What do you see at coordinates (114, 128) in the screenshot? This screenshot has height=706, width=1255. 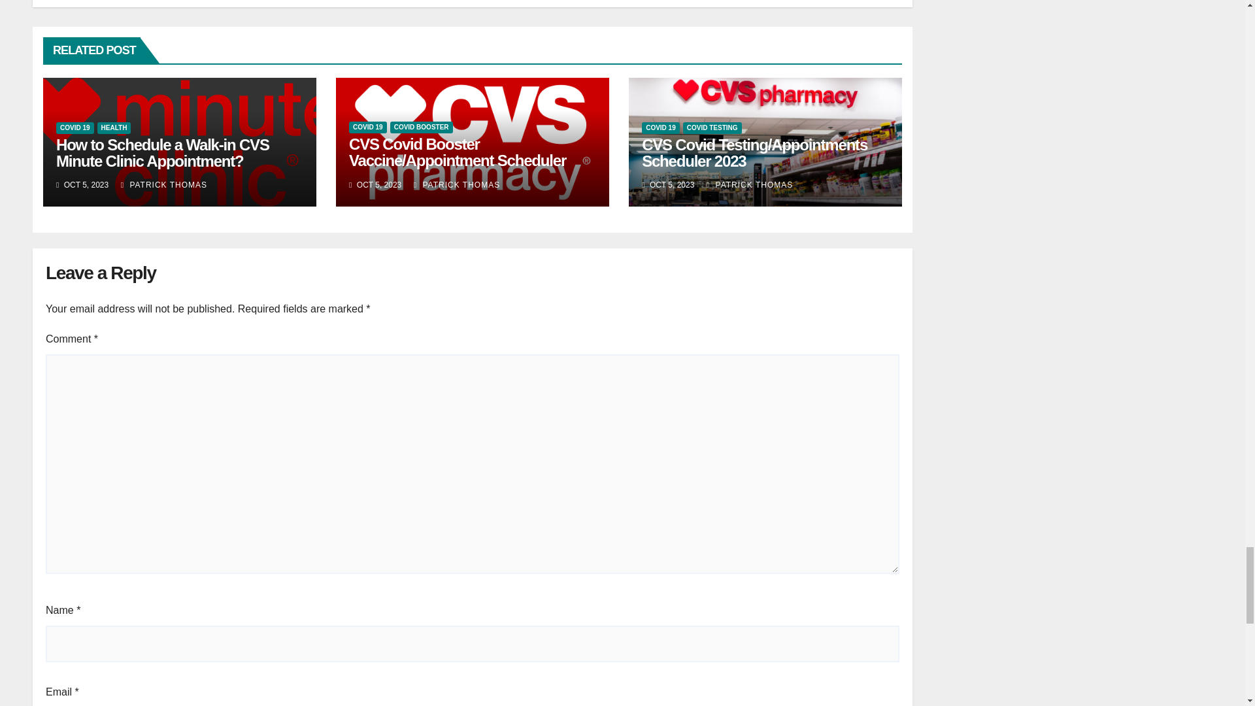 I see `HEALTH` at bounding box center [114, 128].